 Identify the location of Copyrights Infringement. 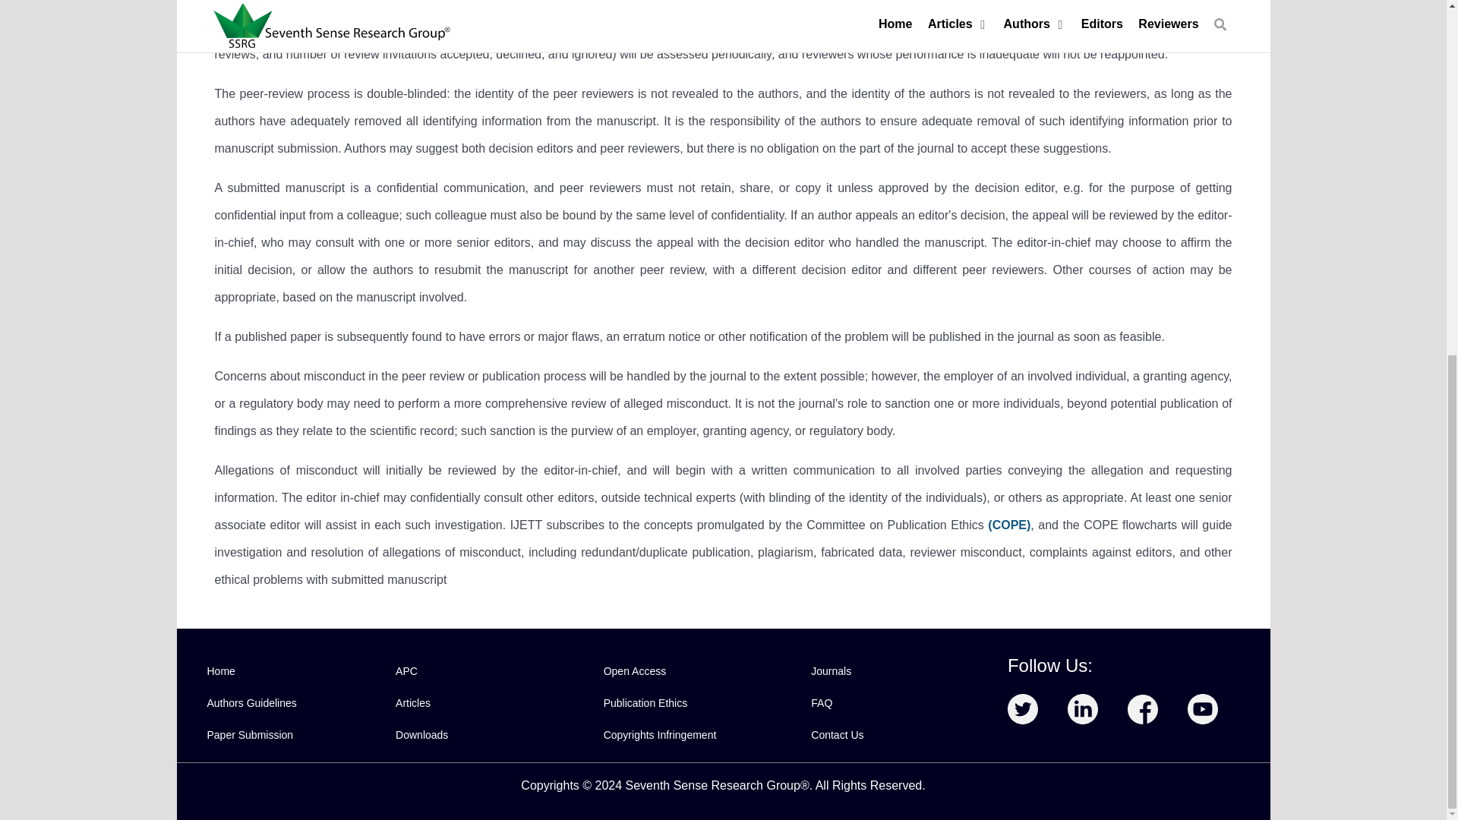
(660, 734).